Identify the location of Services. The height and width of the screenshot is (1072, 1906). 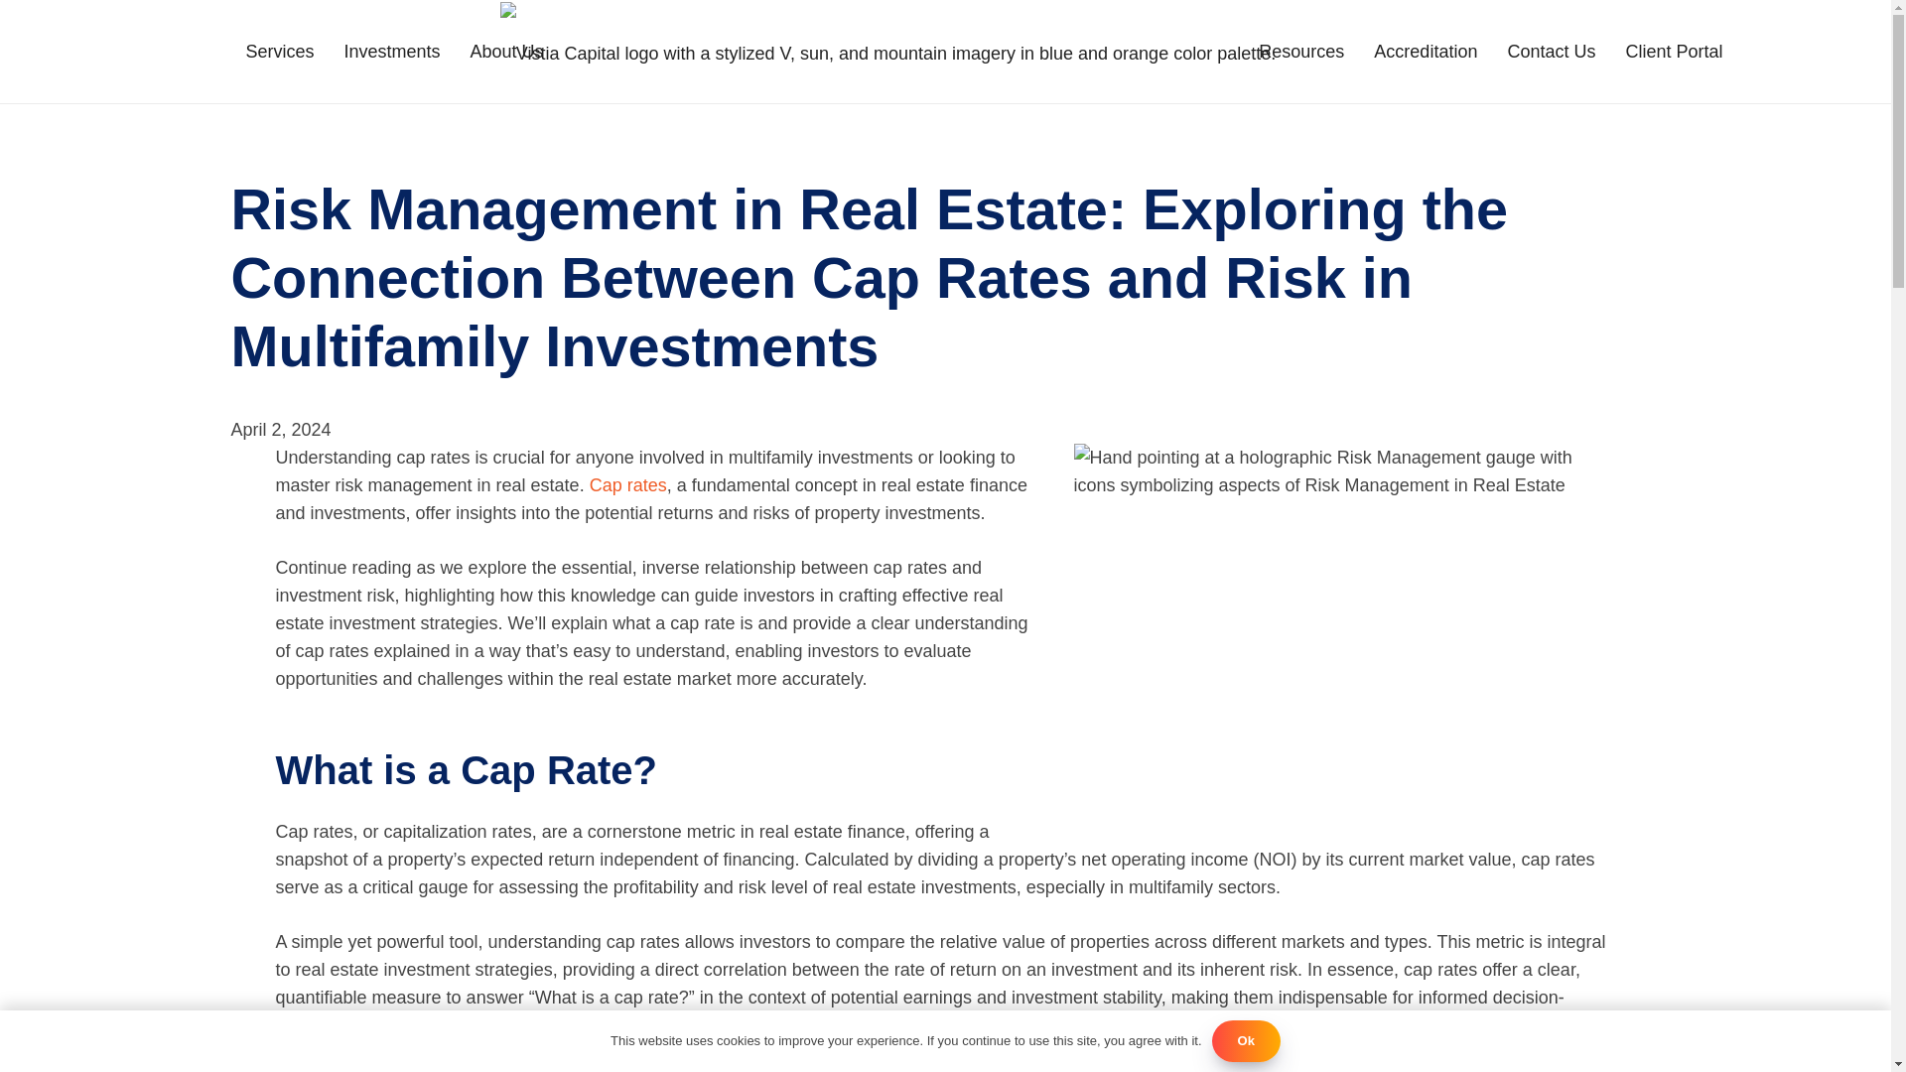
(279, 52).